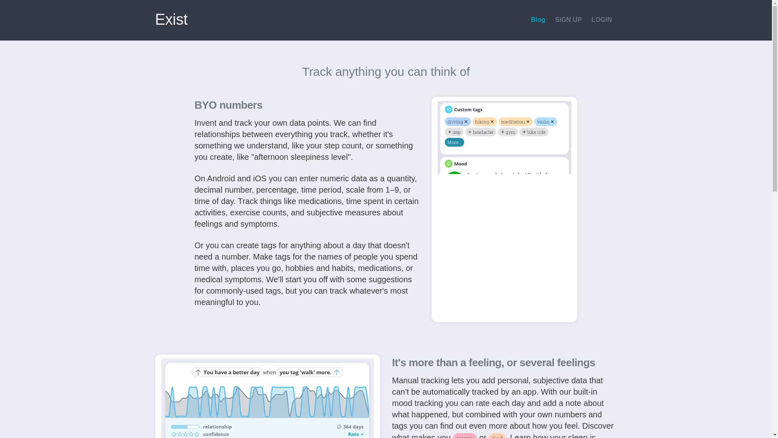 This screenshot has width=778, height=438. Describe the element at coordinates (171, 19) in the screenshot. I see `Exist` at that location.